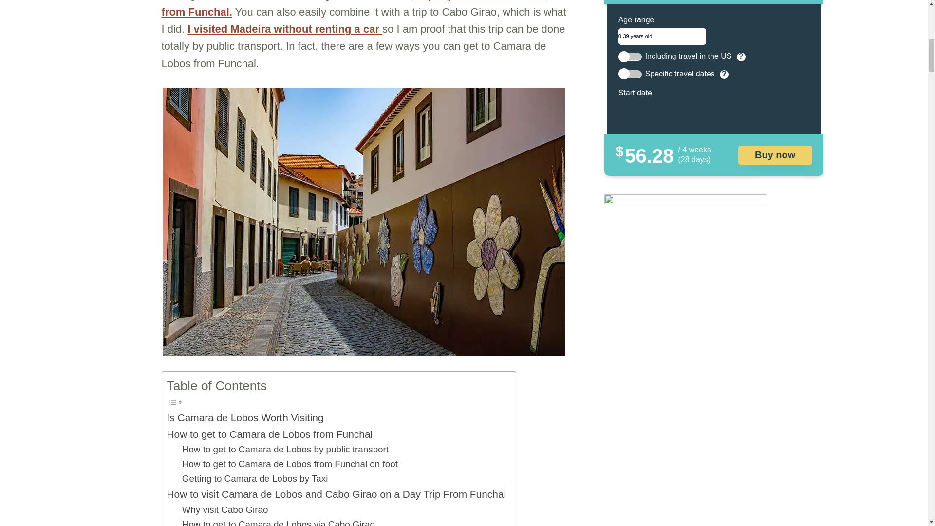 This screenshot has width=935, height=526. I want to click on I visited Madeira without renting a car, so click(285, 29).